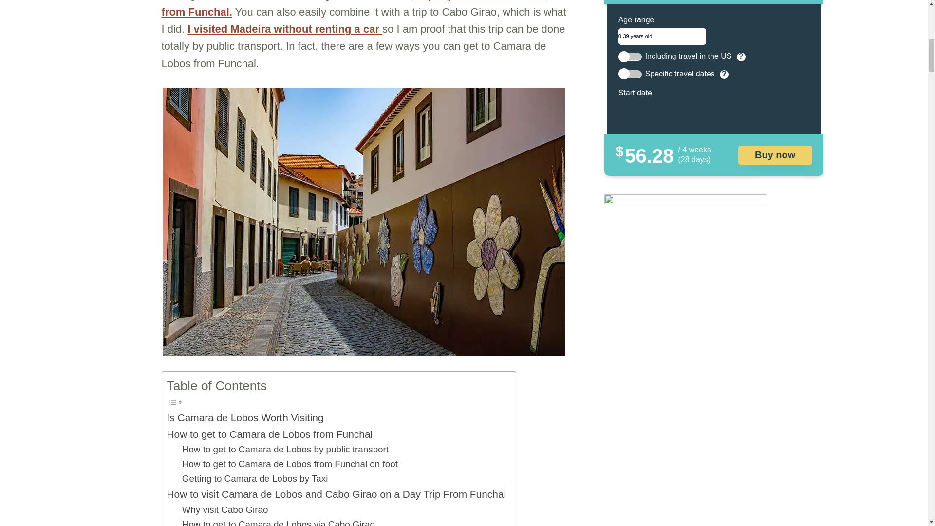 This screenshot has width=935, height=526. I want to click on I visited Madeira without renting a car, so click(285, 29).